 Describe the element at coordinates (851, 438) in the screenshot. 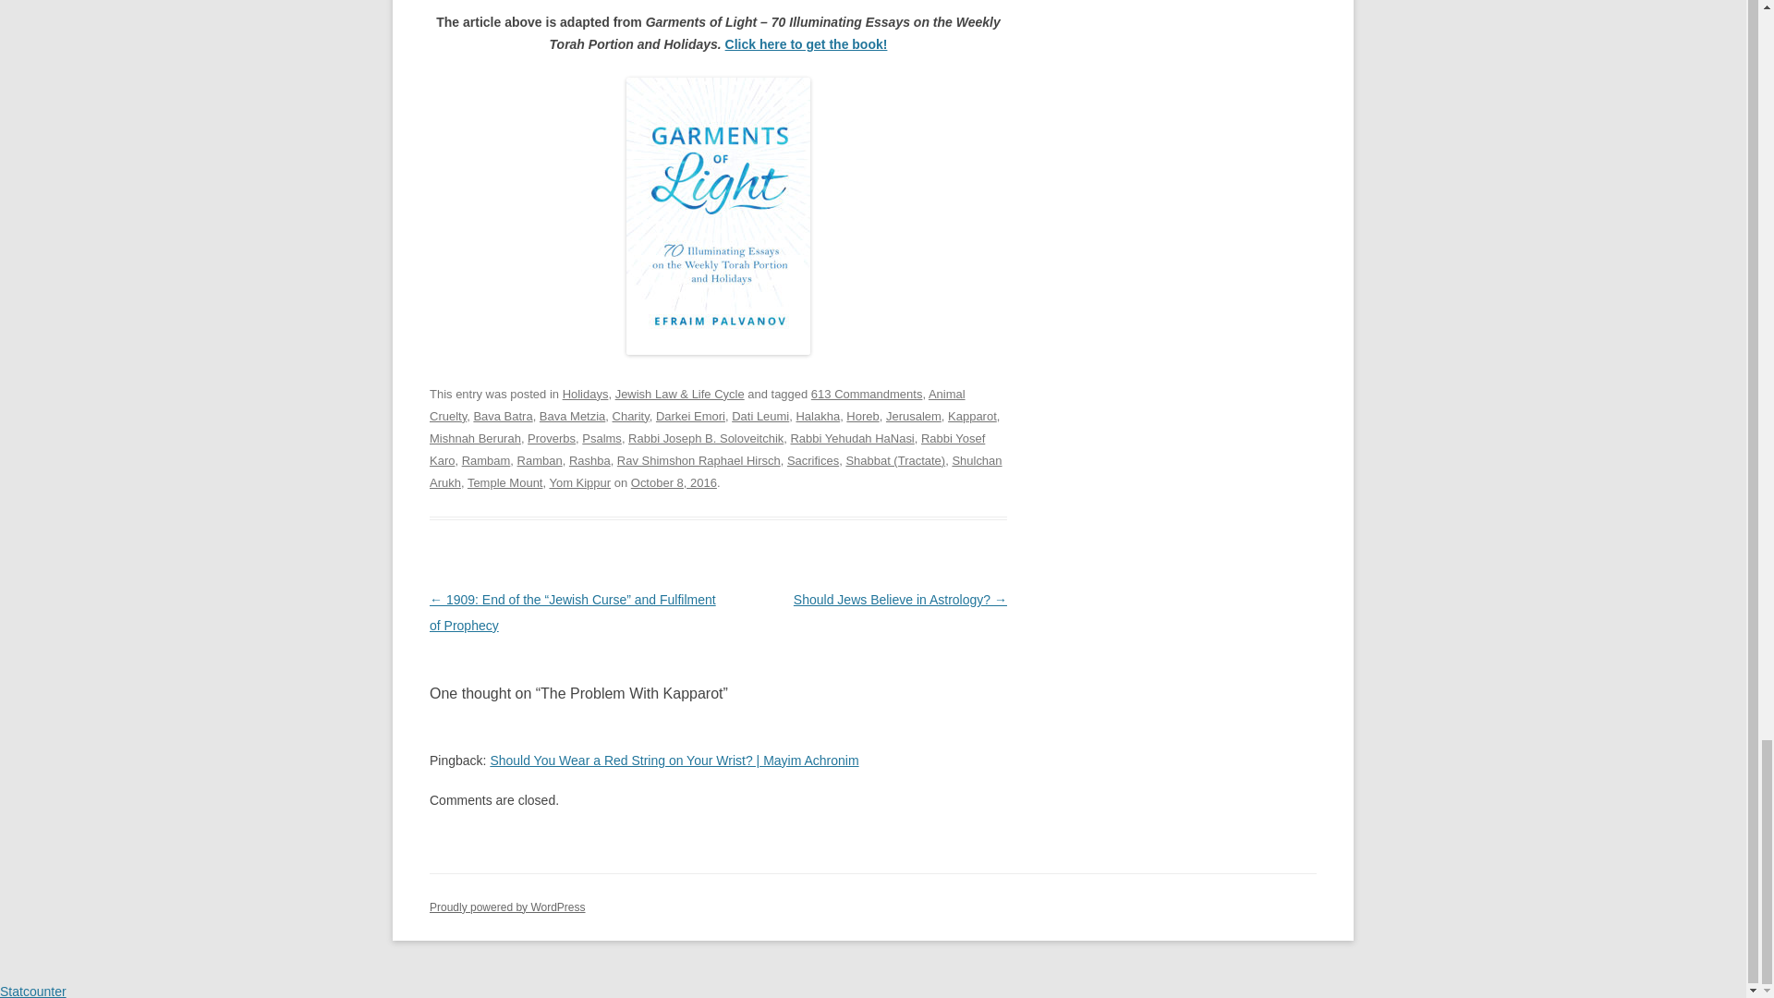

I see `Rabbi Yehudah HaNasi` at that location.